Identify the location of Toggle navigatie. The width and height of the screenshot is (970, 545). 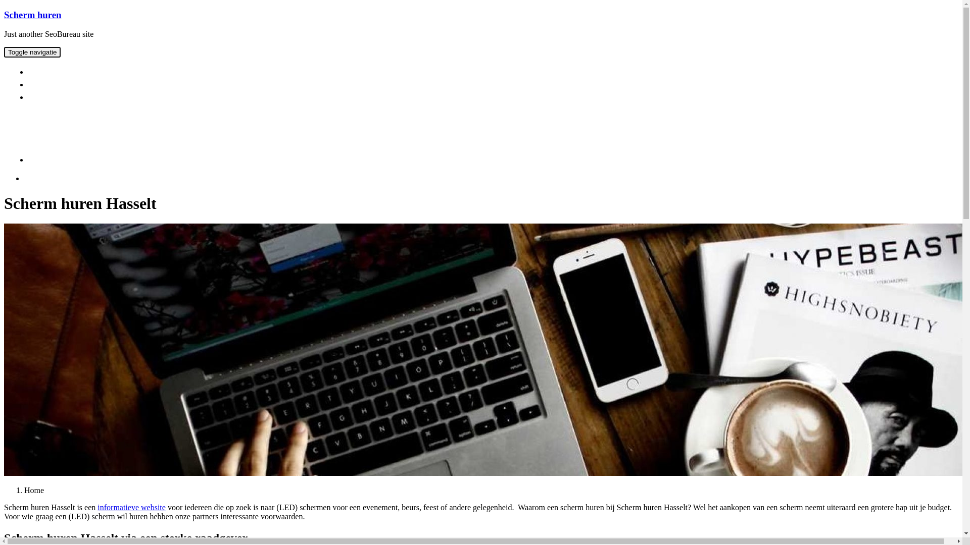
(32, 52).